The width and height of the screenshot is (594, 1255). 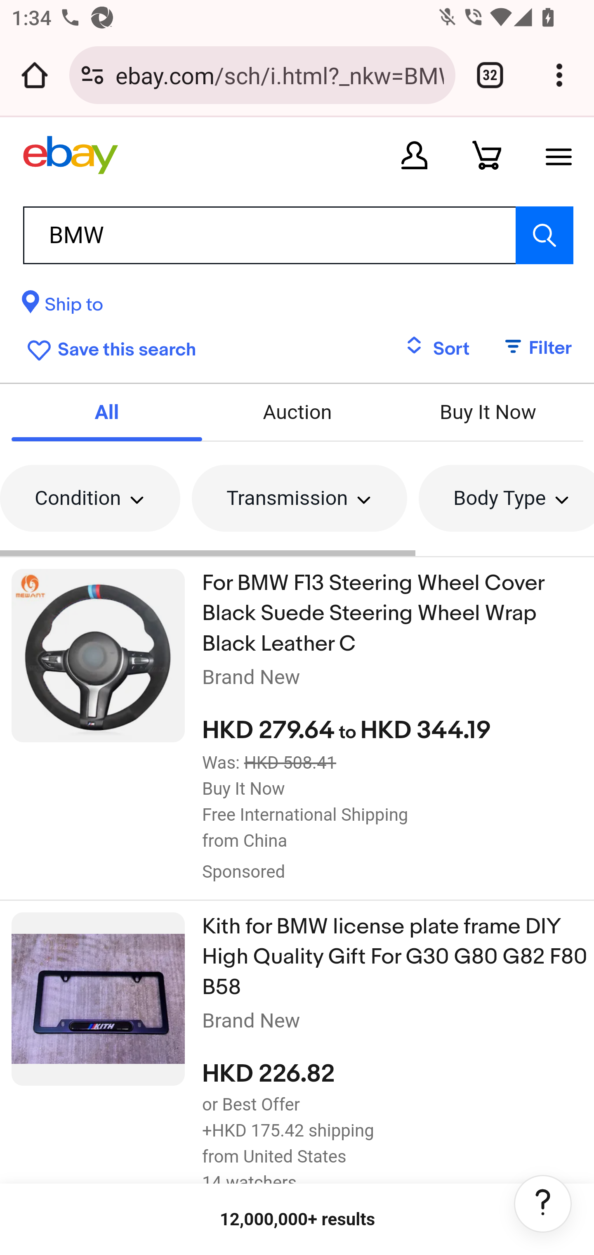 What do you see at coordinates (299, 497) in the screenshot?
I see `Transmission` at bounding box center [299, 497].